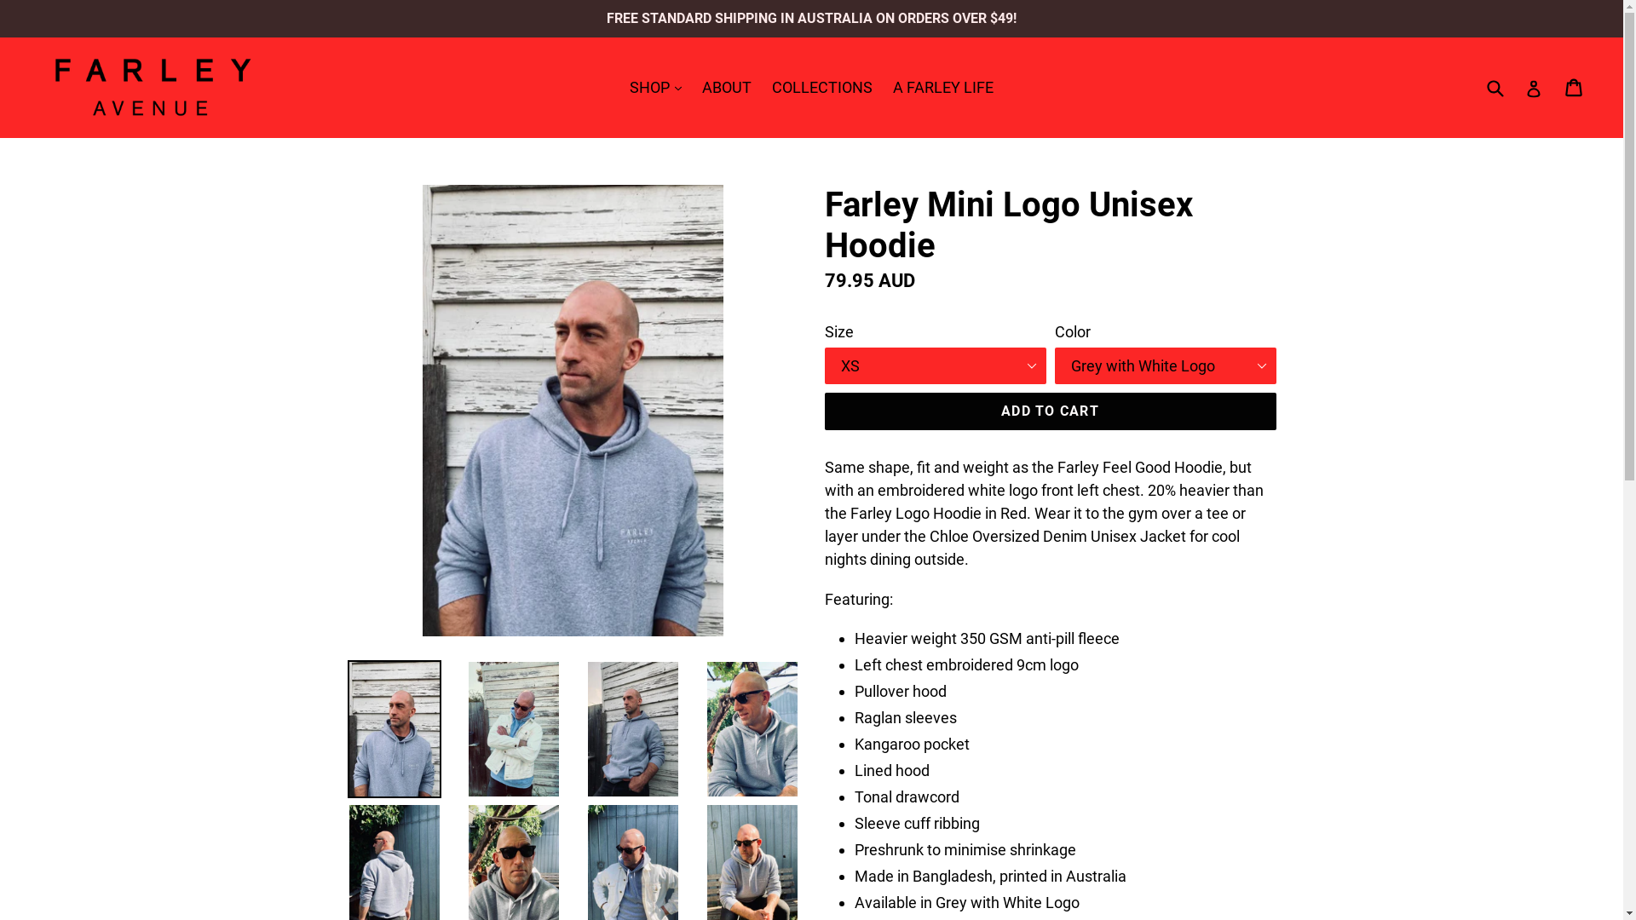 Image resolution: width=1636 pixels, height=920 pixels. What do you see at coordinates (943, 87) in the screenshot?
I see `A FARLEY LIFE` at bounding box center [943, 87].